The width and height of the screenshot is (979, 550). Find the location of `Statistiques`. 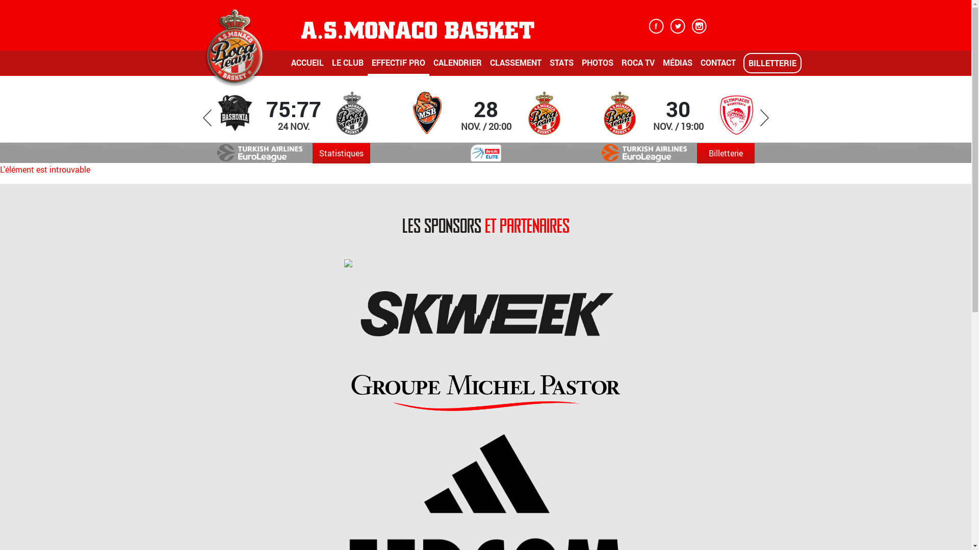

Statistiques is located at coordinates (342, 153).